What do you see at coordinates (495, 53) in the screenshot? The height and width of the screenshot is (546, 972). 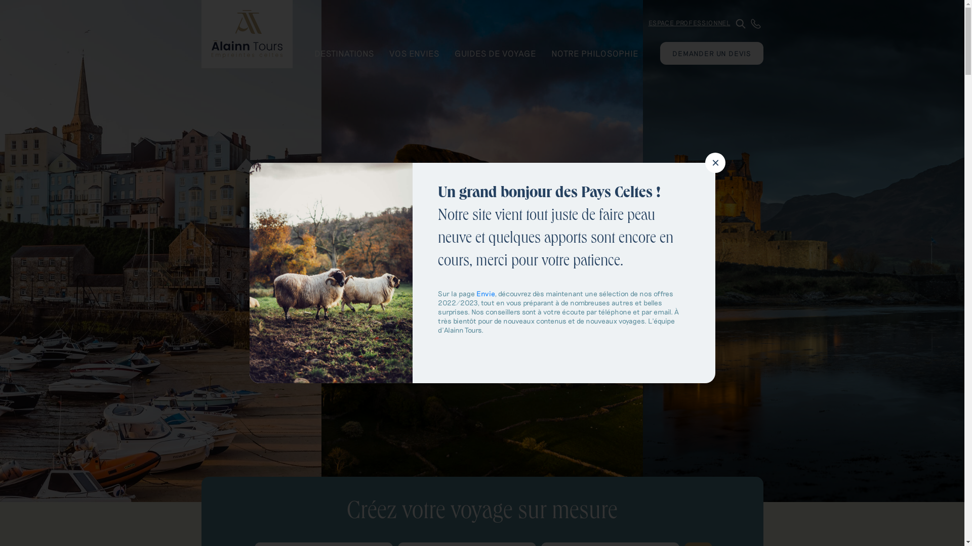 I see `GUIDES DE VOYAGE` at bounding box center [495, 53].